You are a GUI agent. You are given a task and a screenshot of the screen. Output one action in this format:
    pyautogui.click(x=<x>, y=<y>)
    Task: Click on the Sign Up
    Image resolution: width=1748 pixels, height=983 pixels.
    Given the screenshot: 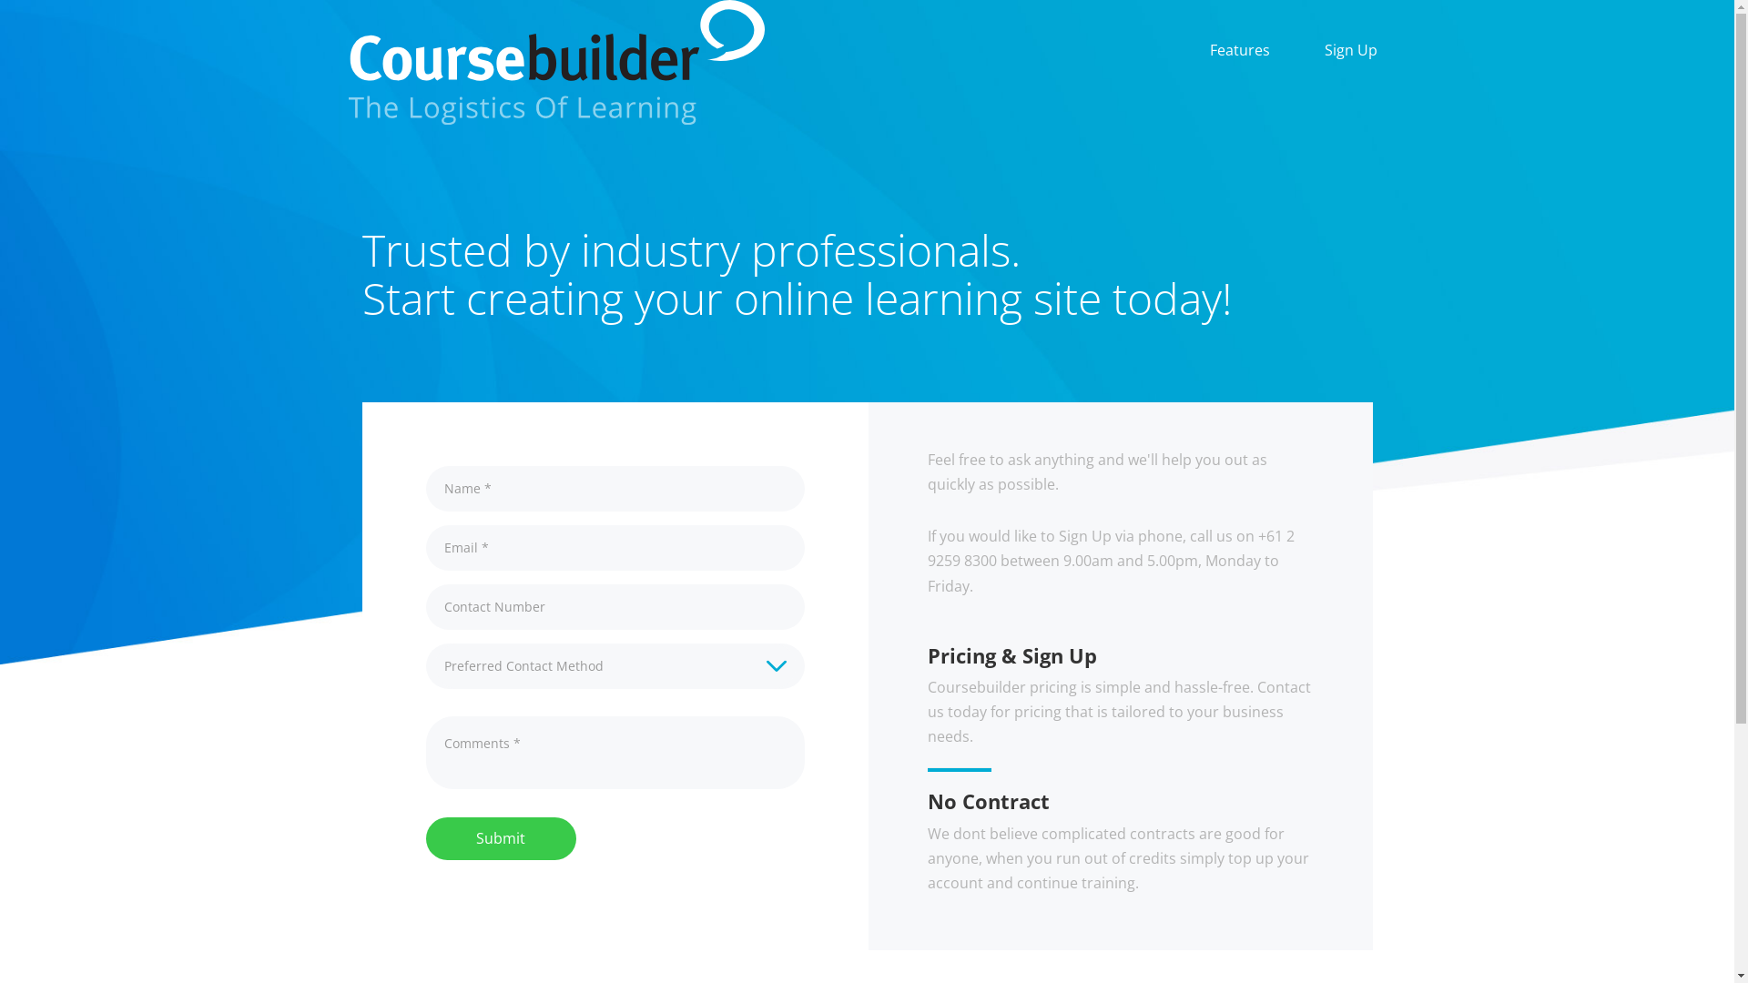 What is the action you would take?
    pyautogui.click(x=1350, y=50)
    